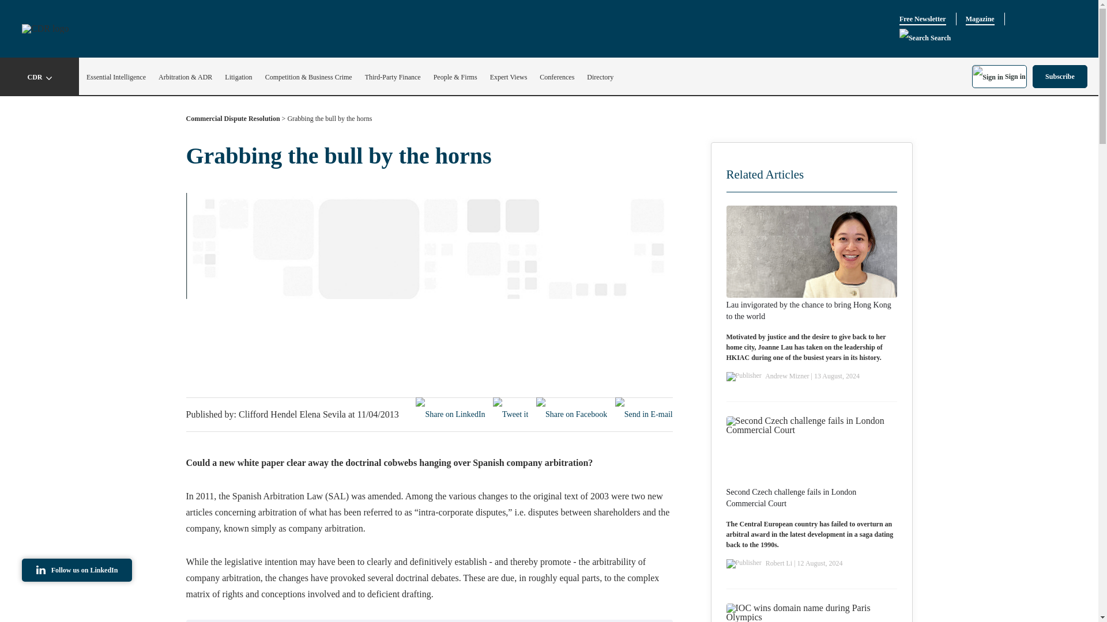  Describe the element at coordinates (1060, 76) in the screenshot. I see `Subscribe` at that location.